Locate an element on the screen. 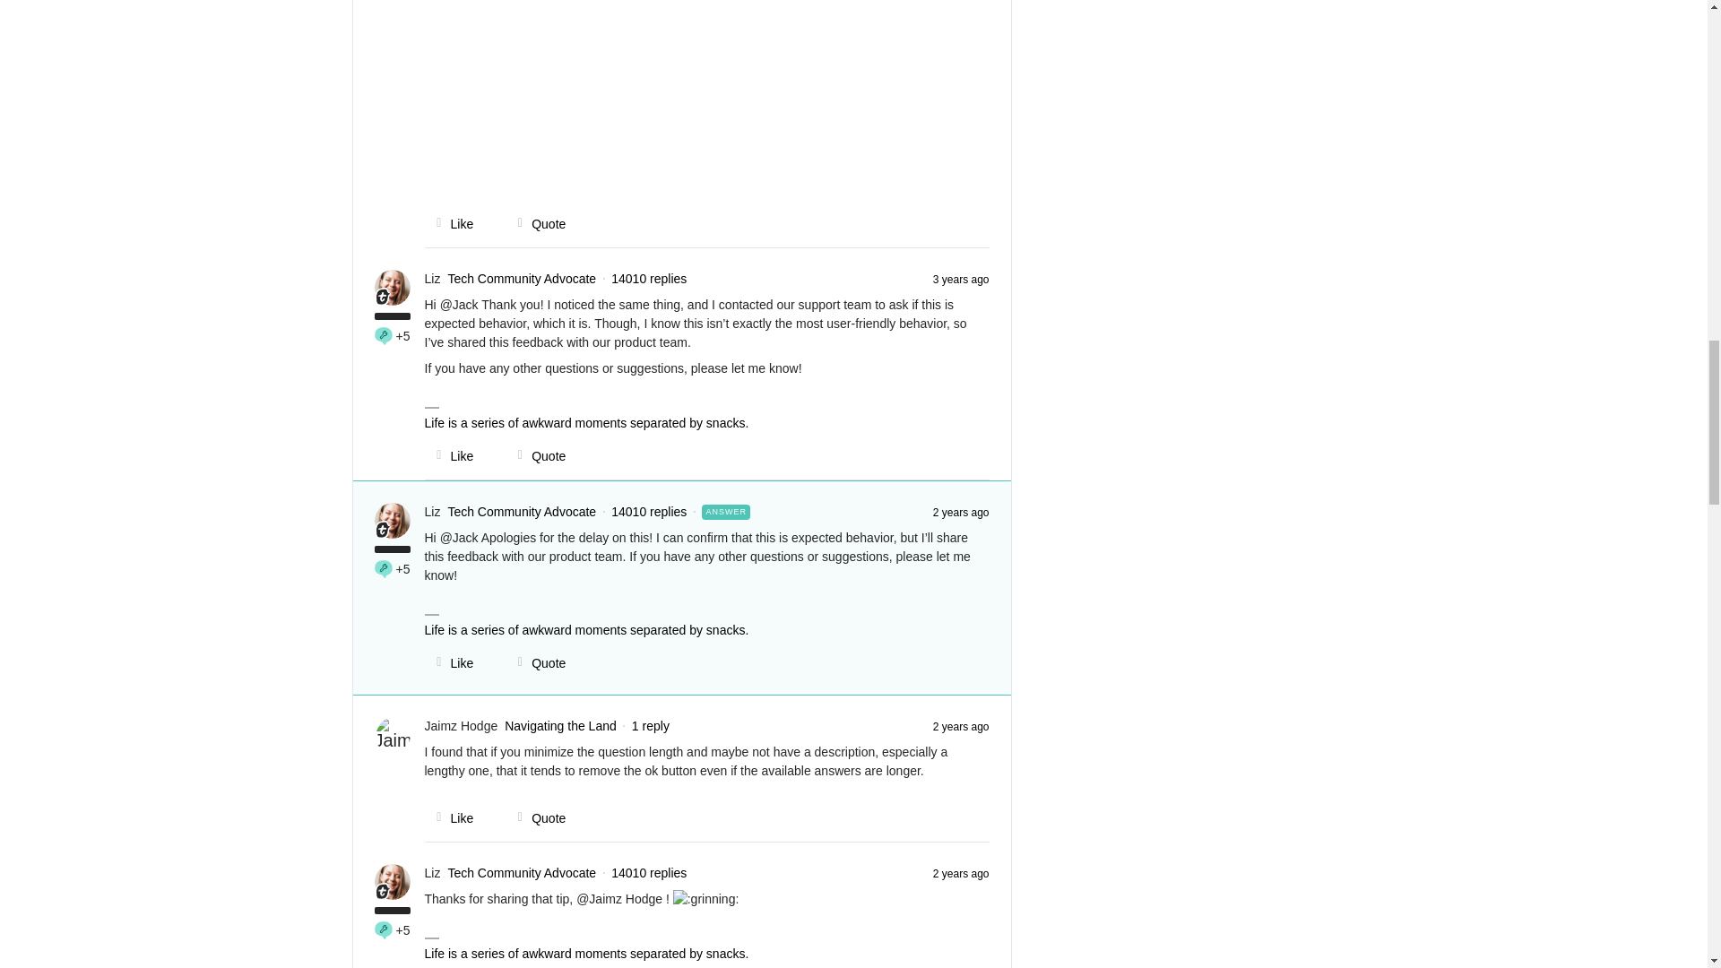 The image size is (1721, 968). Engineer is located at coordinates (384, 335).